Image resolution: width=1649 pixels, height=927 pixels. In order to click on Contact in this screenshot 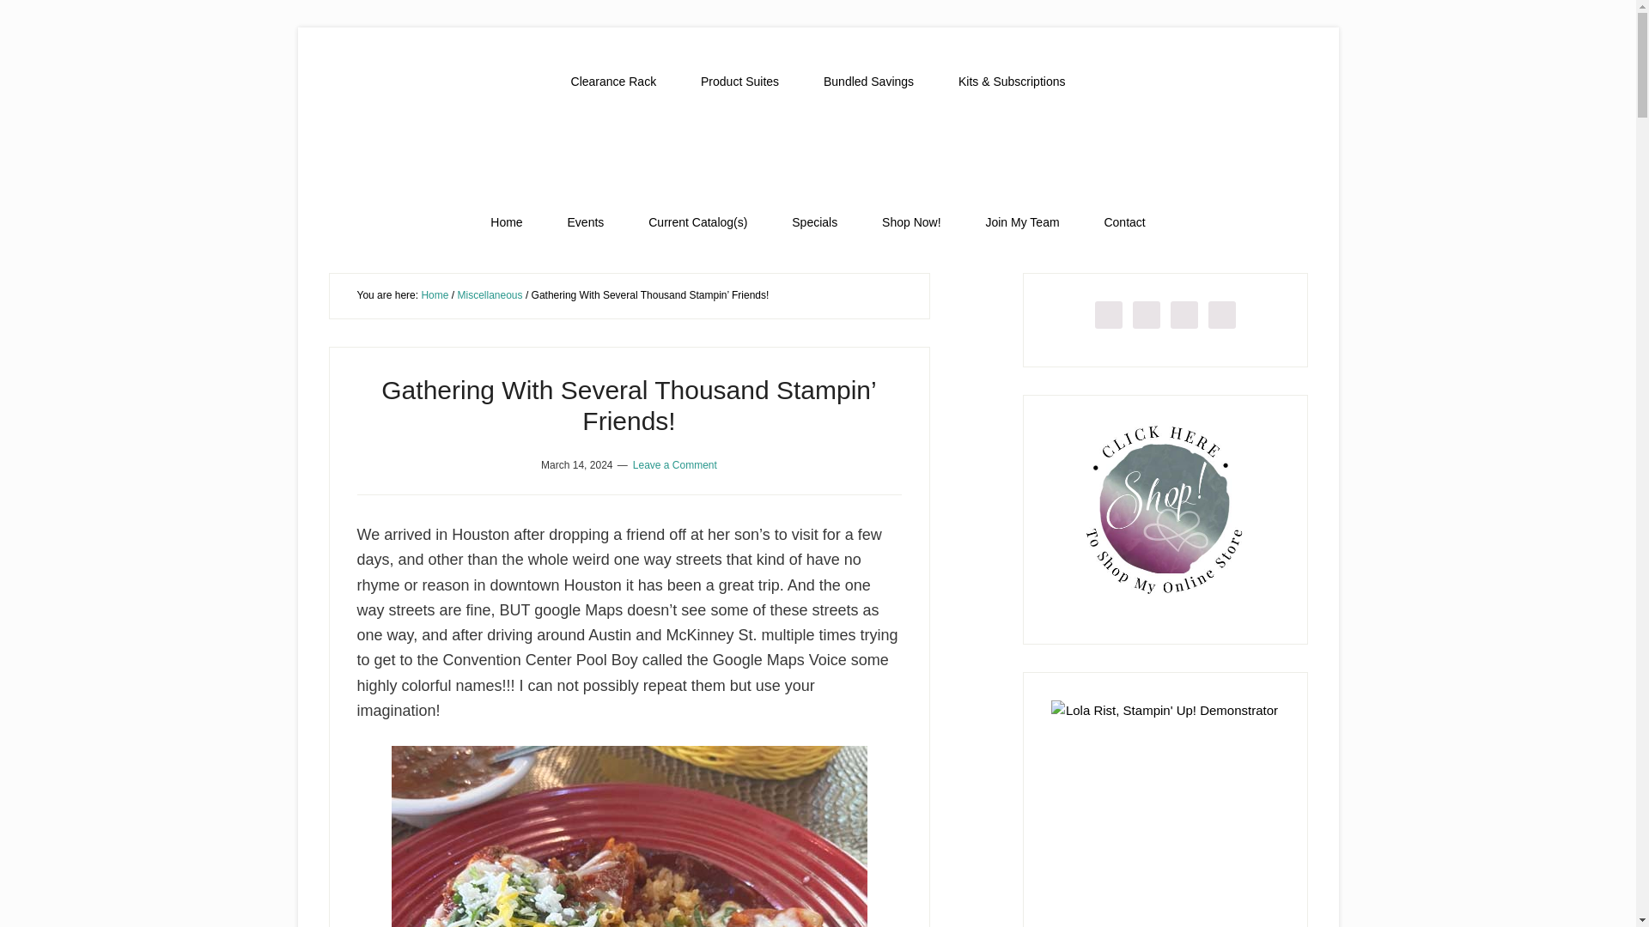, I will do `click(1124, 222)`.